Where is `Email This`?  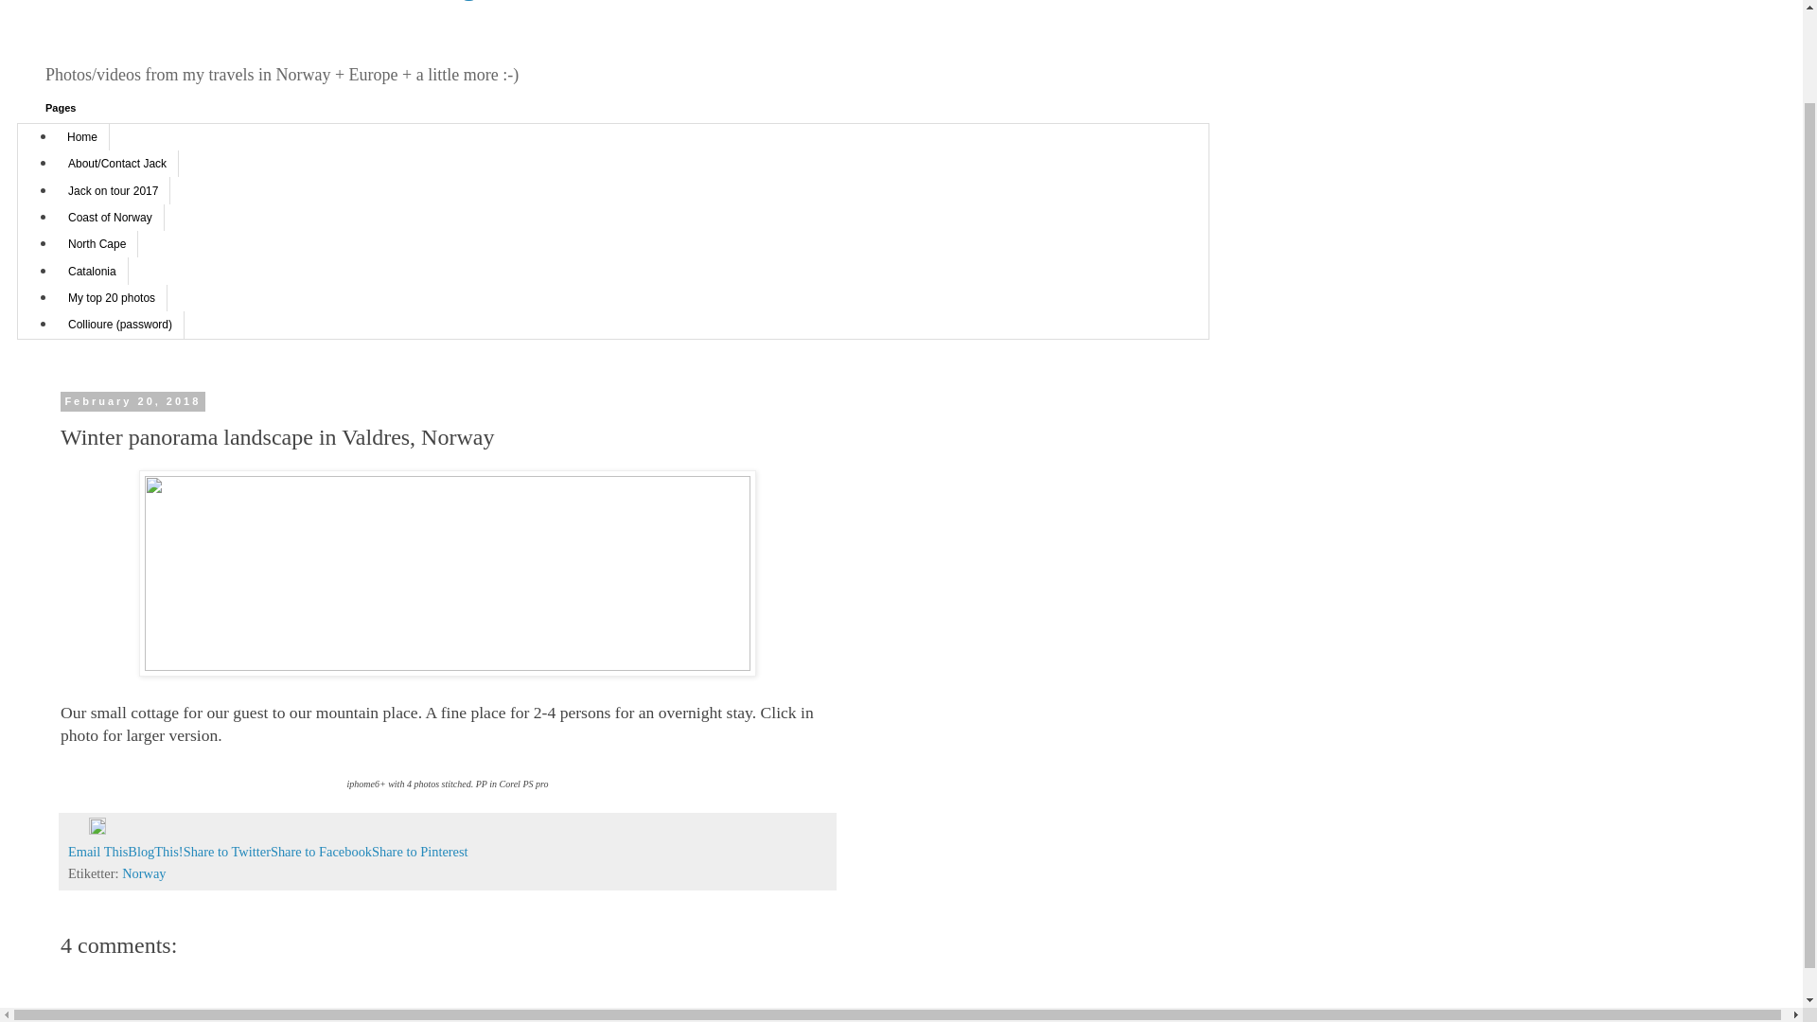 Email This is located at coordinates (97, 852).